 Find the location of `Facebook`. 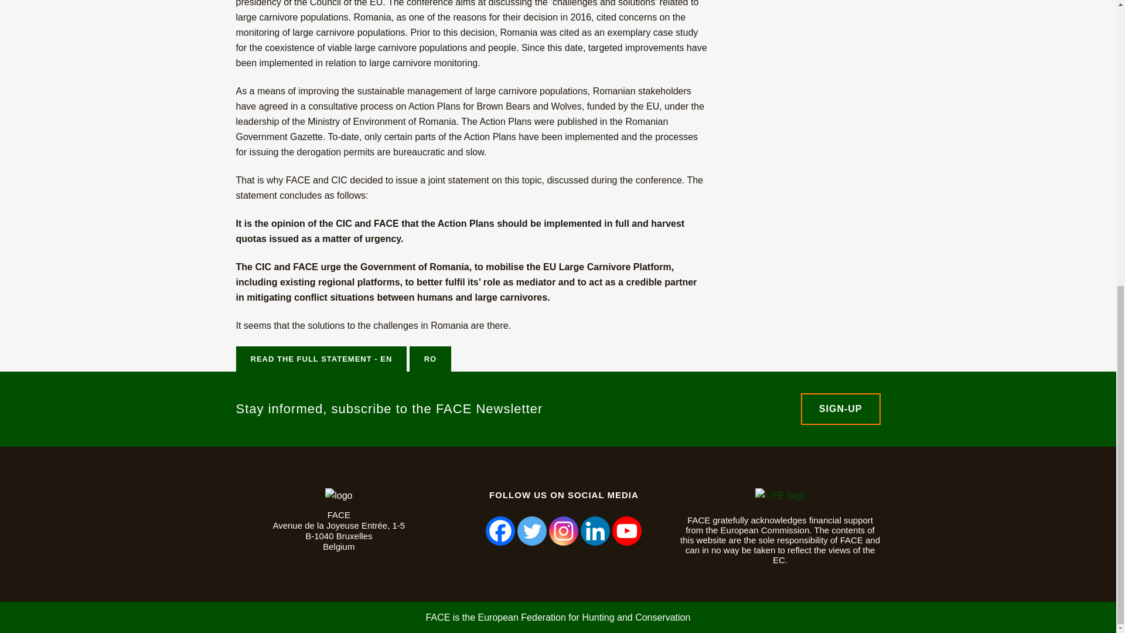

Facebook is located at coordinates (500, 531).